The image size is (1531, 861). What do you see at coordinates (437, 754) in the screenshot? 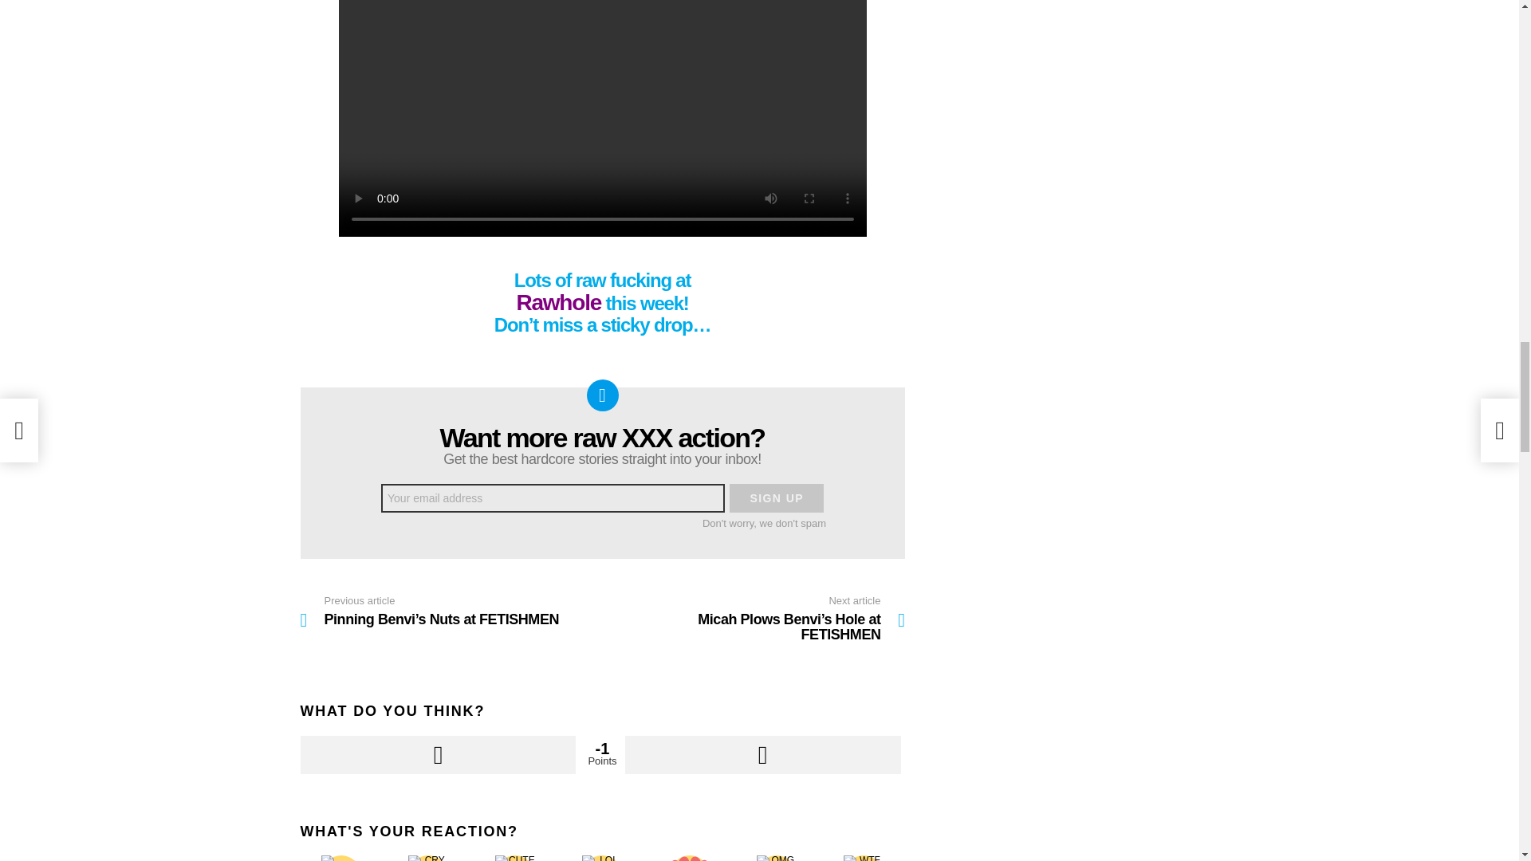
I see `Upvote` at bounding box center [437, 754].